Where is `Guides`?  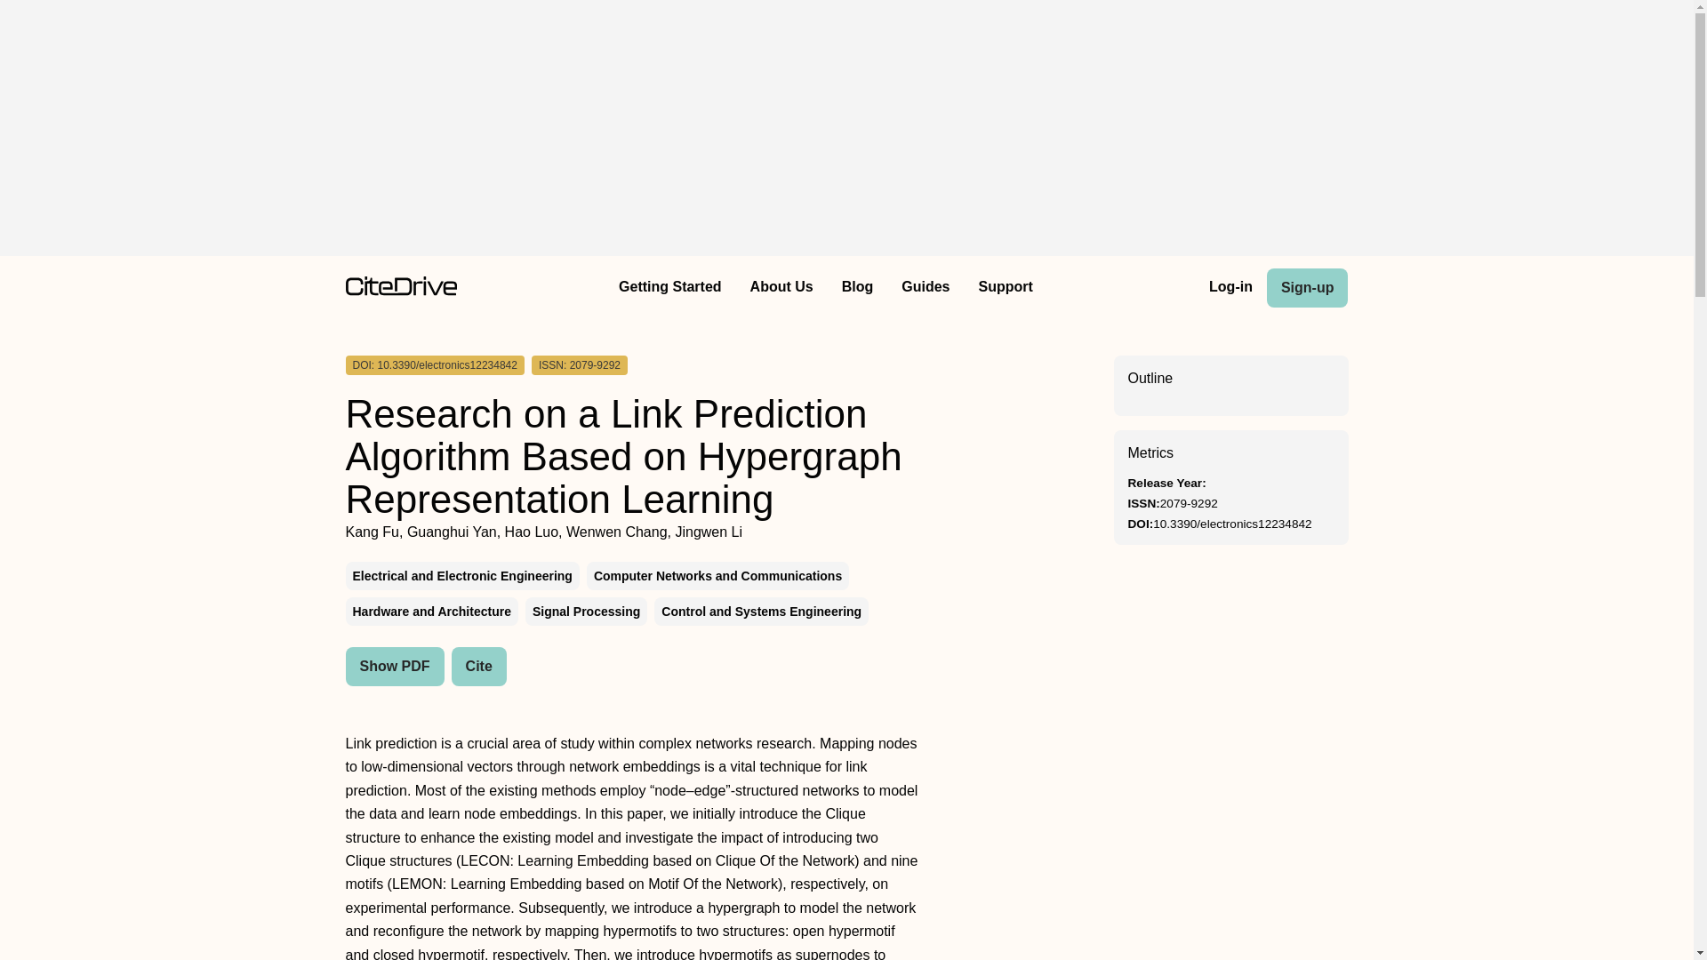
Guides is located at coordinates (926, 288).